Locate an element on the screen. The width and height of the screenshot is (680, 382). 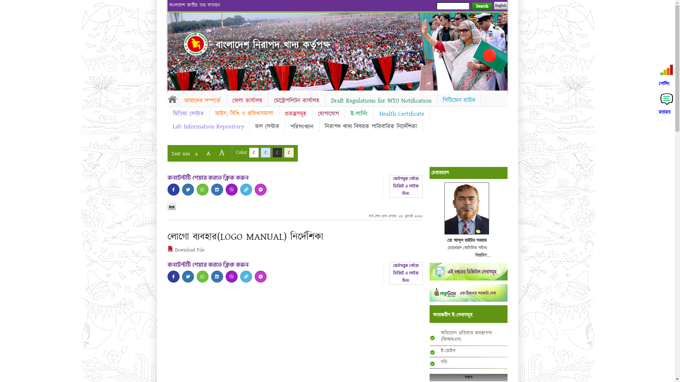
C is located at coordinates (254, 153).